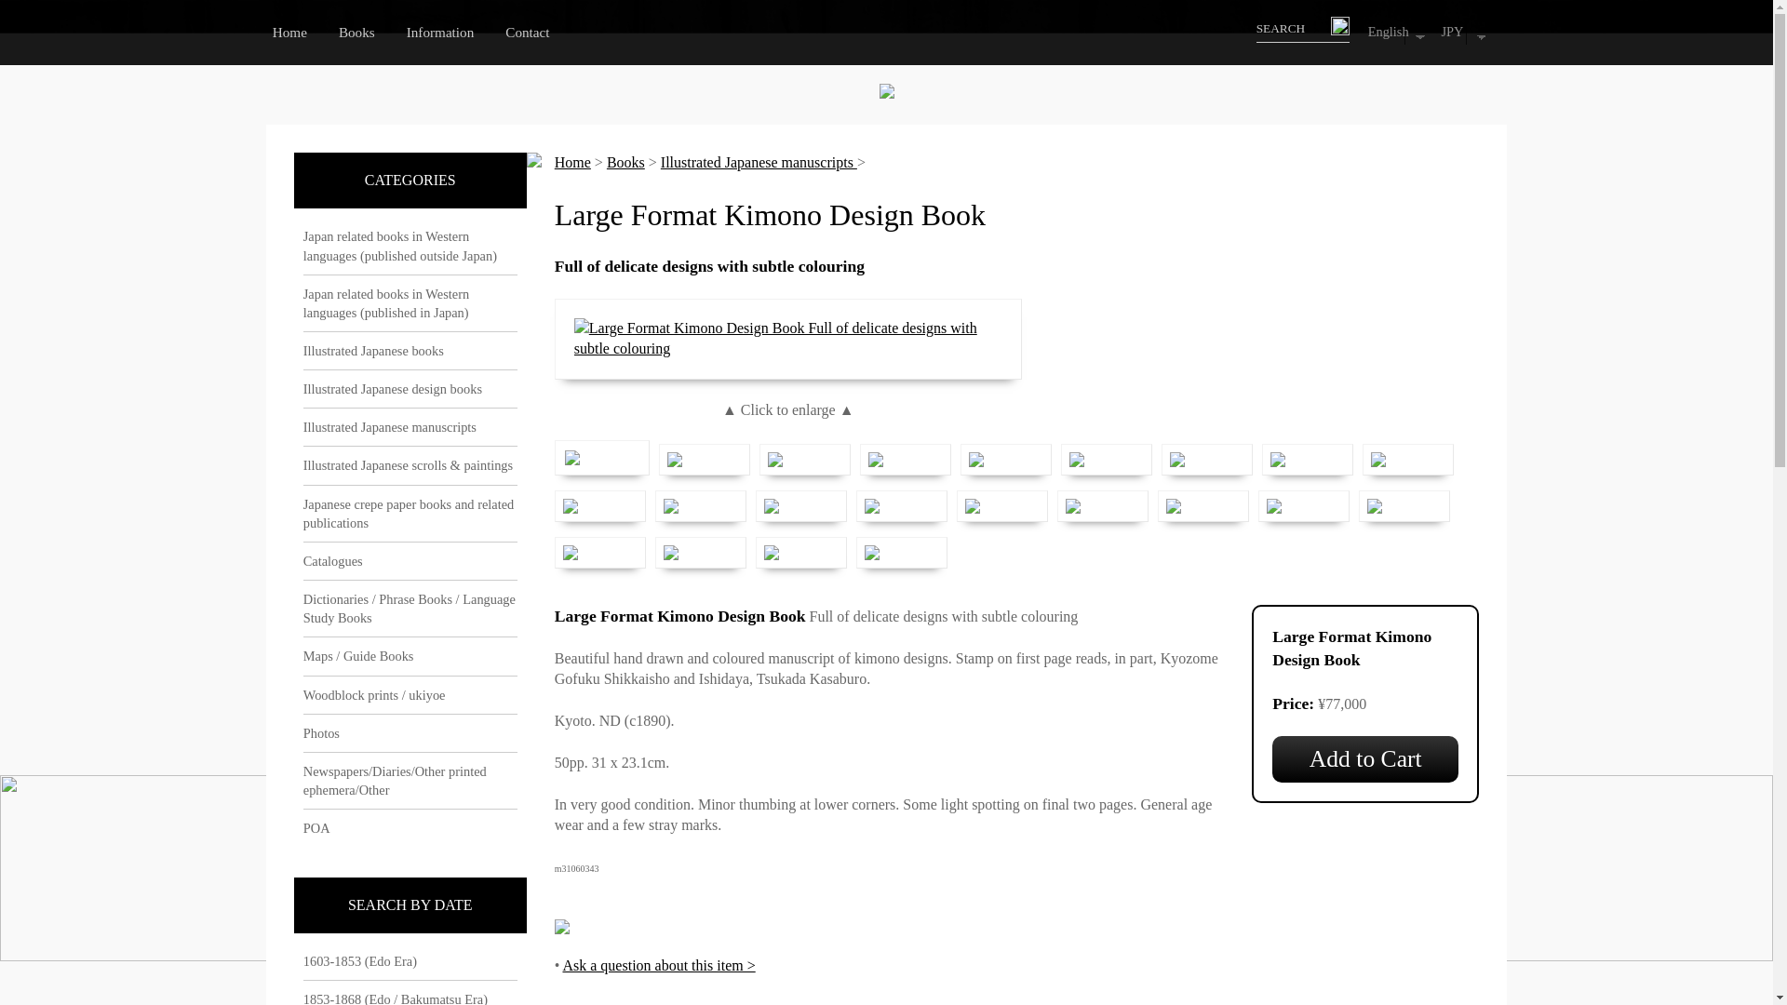 The height and width of the screenshot is (1005, 1787). Describe the element at coordinates (542, 32) in the screenshot. I see `Contact` at that location.